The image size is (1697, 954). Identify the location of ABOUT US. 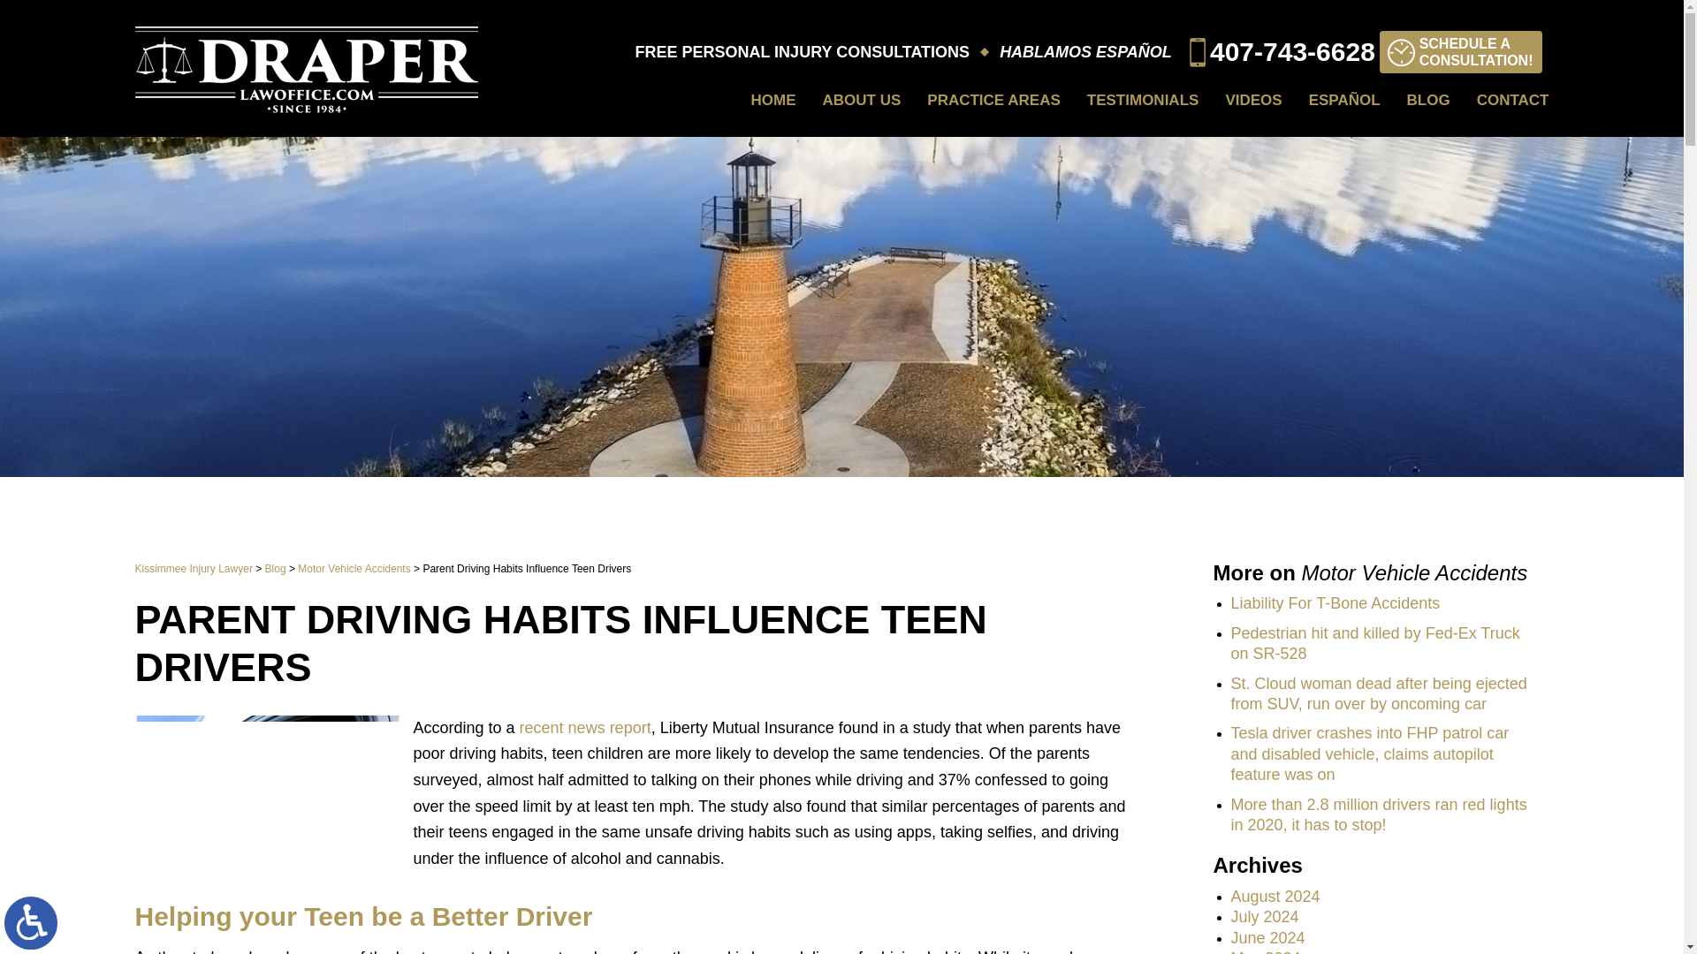
(1512, 100).